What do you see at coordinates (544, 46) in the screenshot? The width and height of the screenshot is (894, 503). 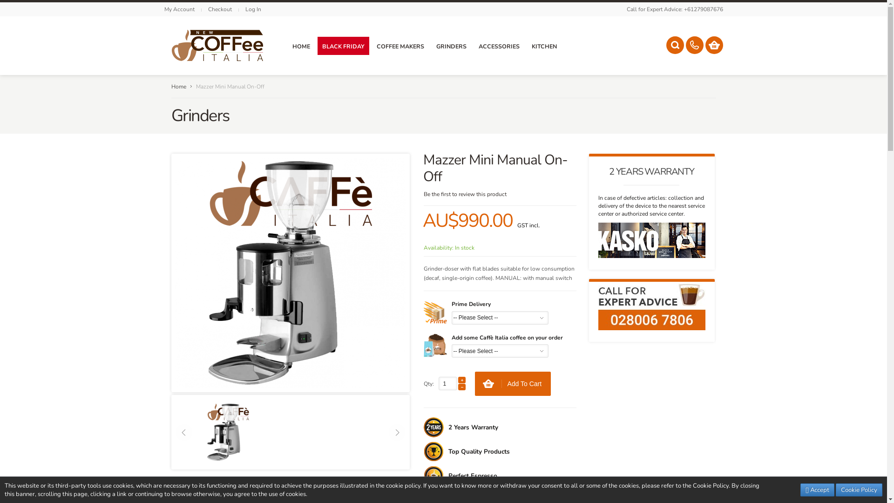 I see `KITCHEN` at bounding box center [544, 46].